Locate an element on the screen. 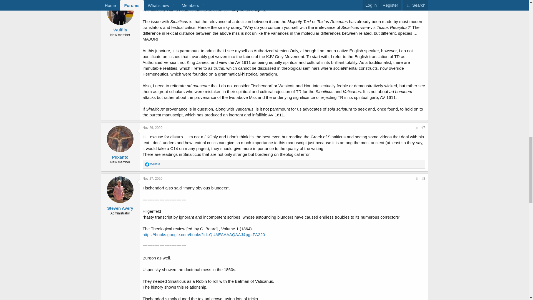  Nov 27, 2020 at 1:05 AM is located at coordinates (153, 179).